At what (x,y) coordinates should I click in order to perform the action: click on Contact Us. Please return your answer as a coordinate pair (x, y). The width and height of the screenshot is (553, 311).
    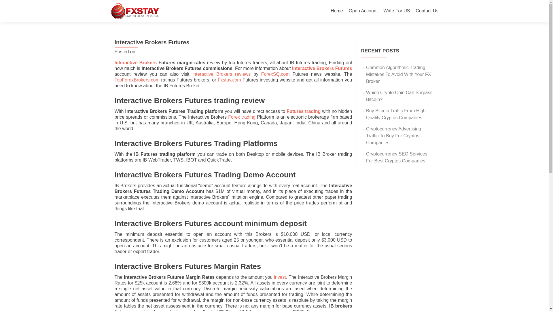
    Looking at the image, I should click on (427, 11).